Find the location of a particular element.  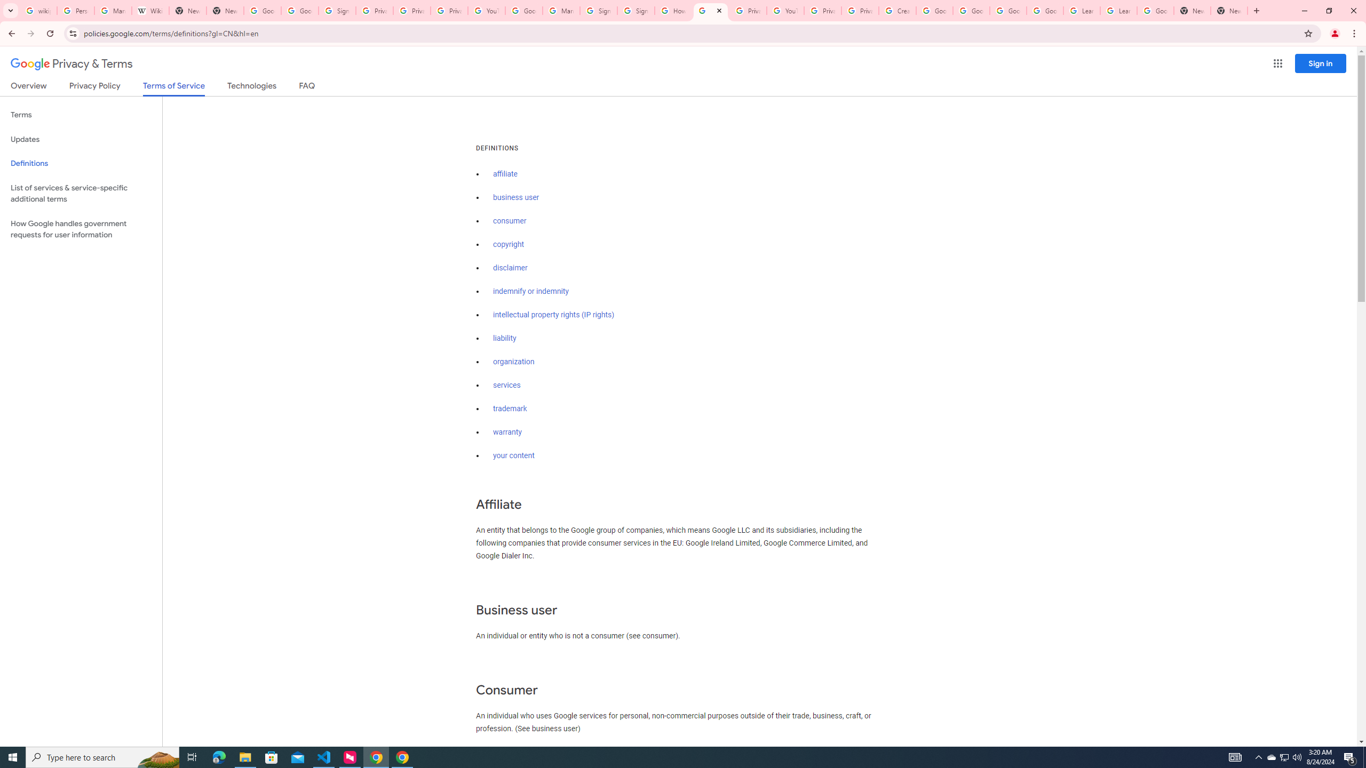

Google Account Help is located at coordinates (971, 11).